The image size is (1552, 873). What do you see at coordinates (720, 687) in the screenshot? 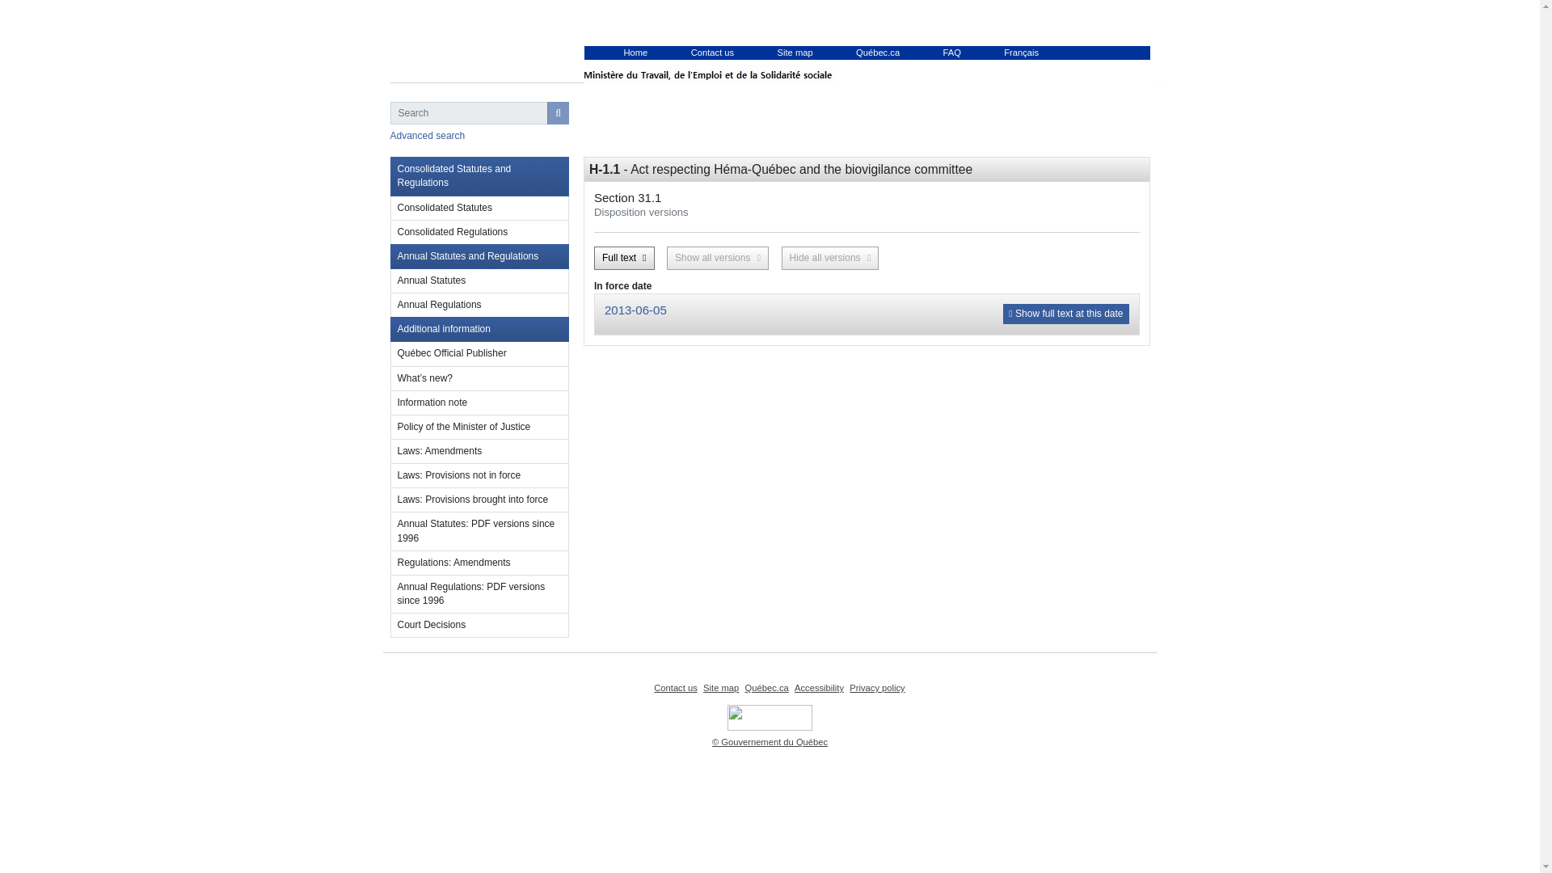
I see `Site map` at bounding box center [720, 687].